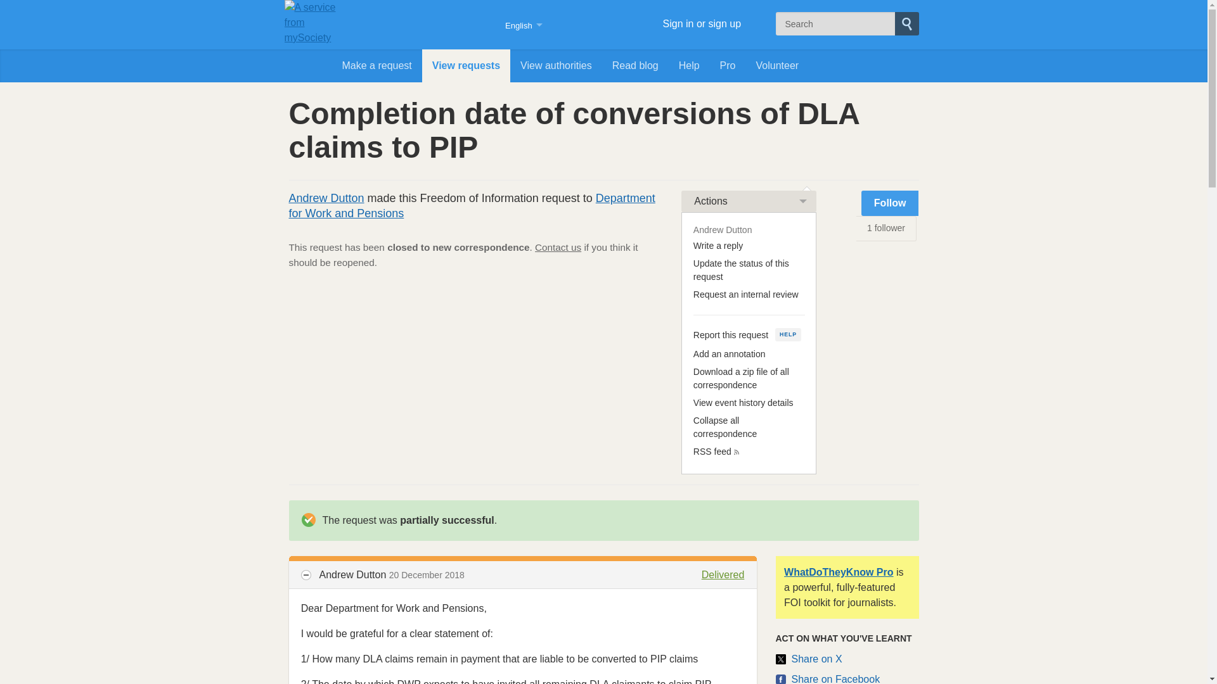  What do you see at coordinates (377, 65) in the screenshot?
I see `Make a request` at bounding box center [377, 65].